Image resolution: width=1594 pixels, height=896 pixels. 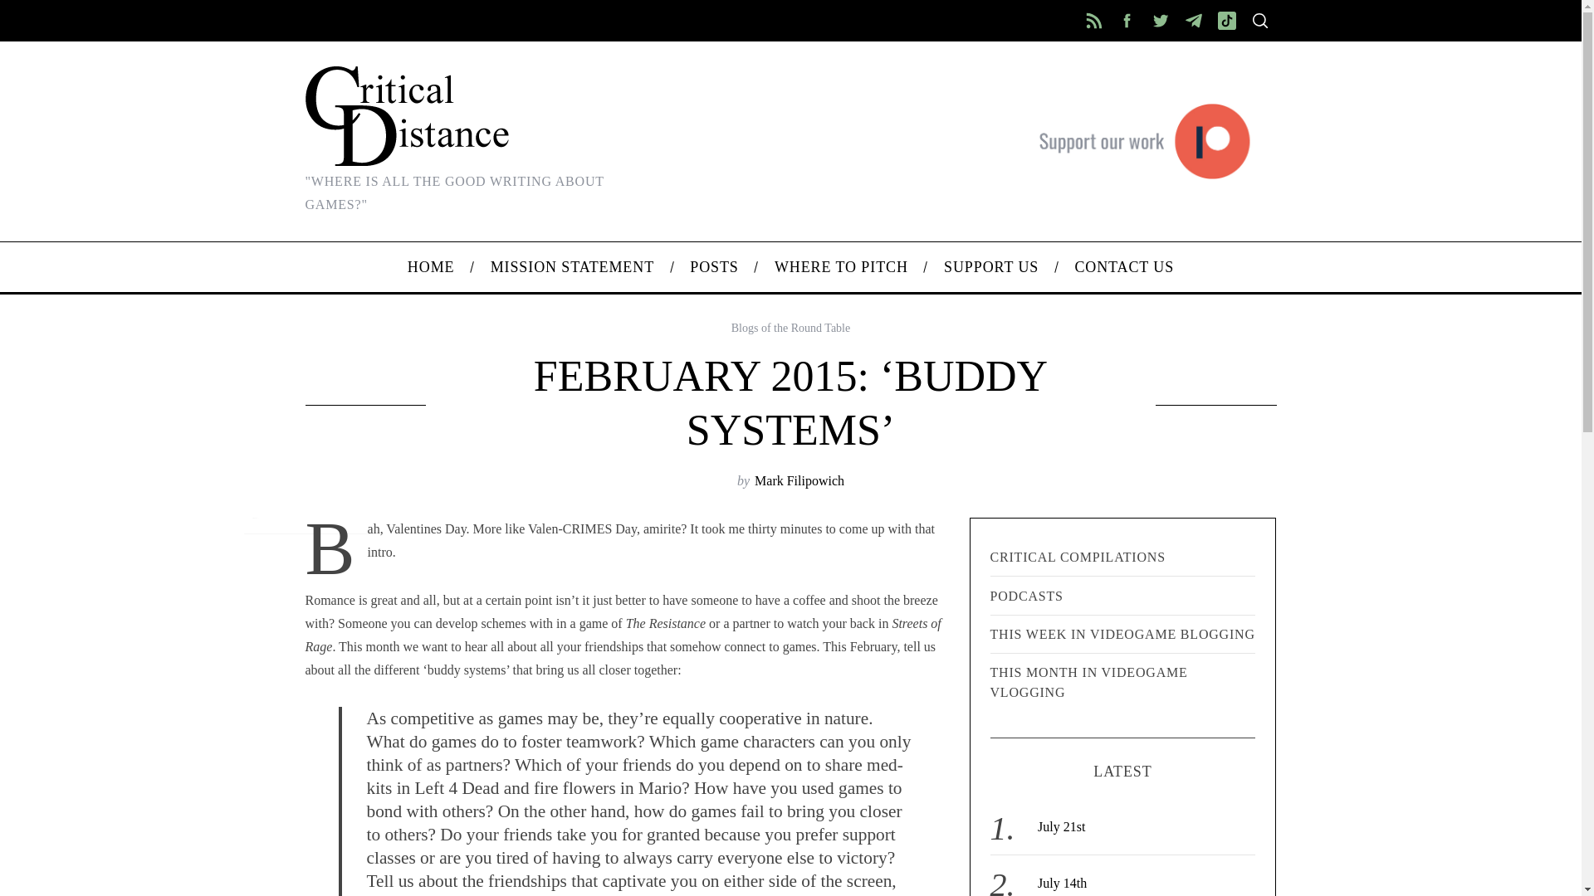 I want to click on THIS WEEK IN VIDEOGAME BLOGGING, so click(x=1122, y=634).